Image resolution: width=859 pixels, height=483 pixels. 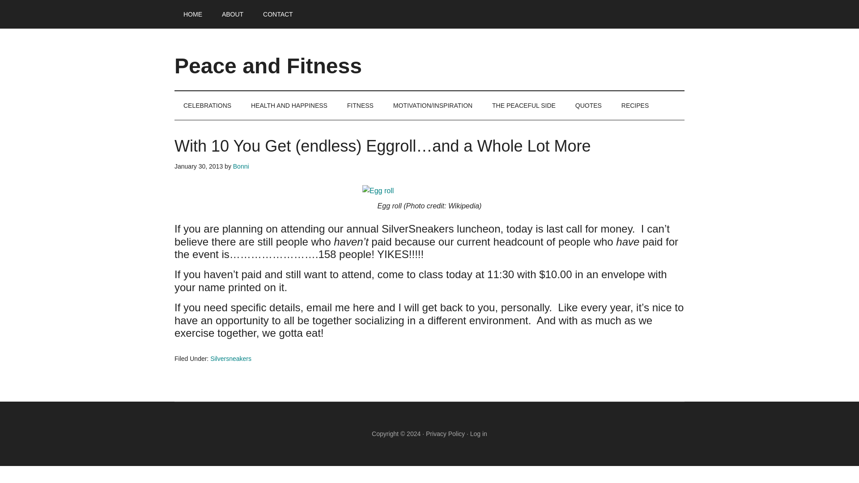 What do you see at coordinates (445, 434) in the screenshot?
I see `Privacy Policy` at bounding box center [445, 434].